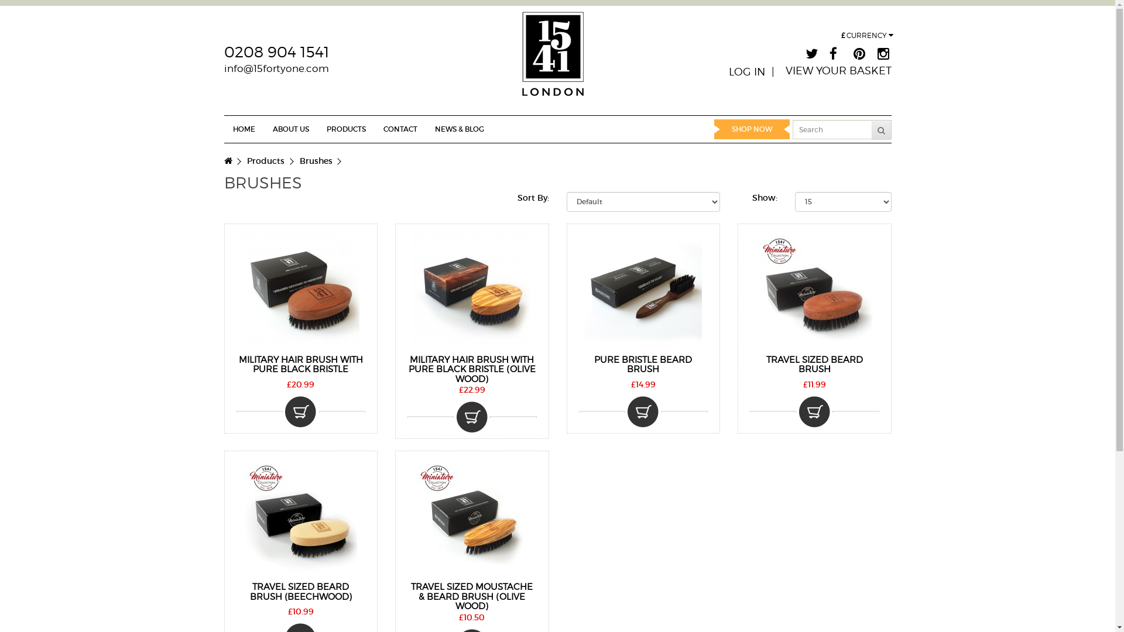  I want to click on Info, so click(472, 417).